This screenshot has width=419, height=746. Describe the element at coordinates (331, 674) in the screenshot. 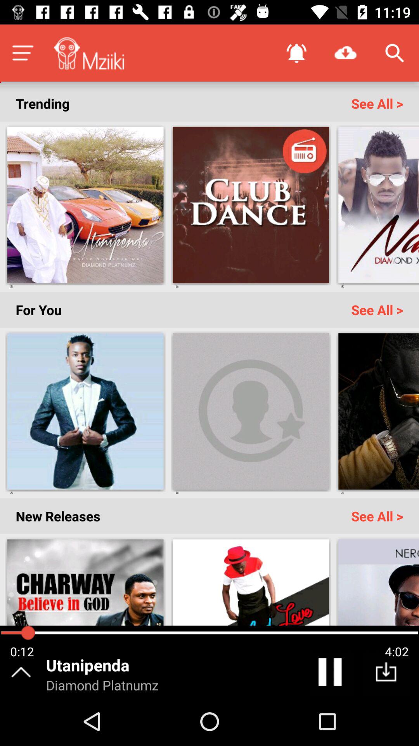

I see `pause currently playing` at that location.